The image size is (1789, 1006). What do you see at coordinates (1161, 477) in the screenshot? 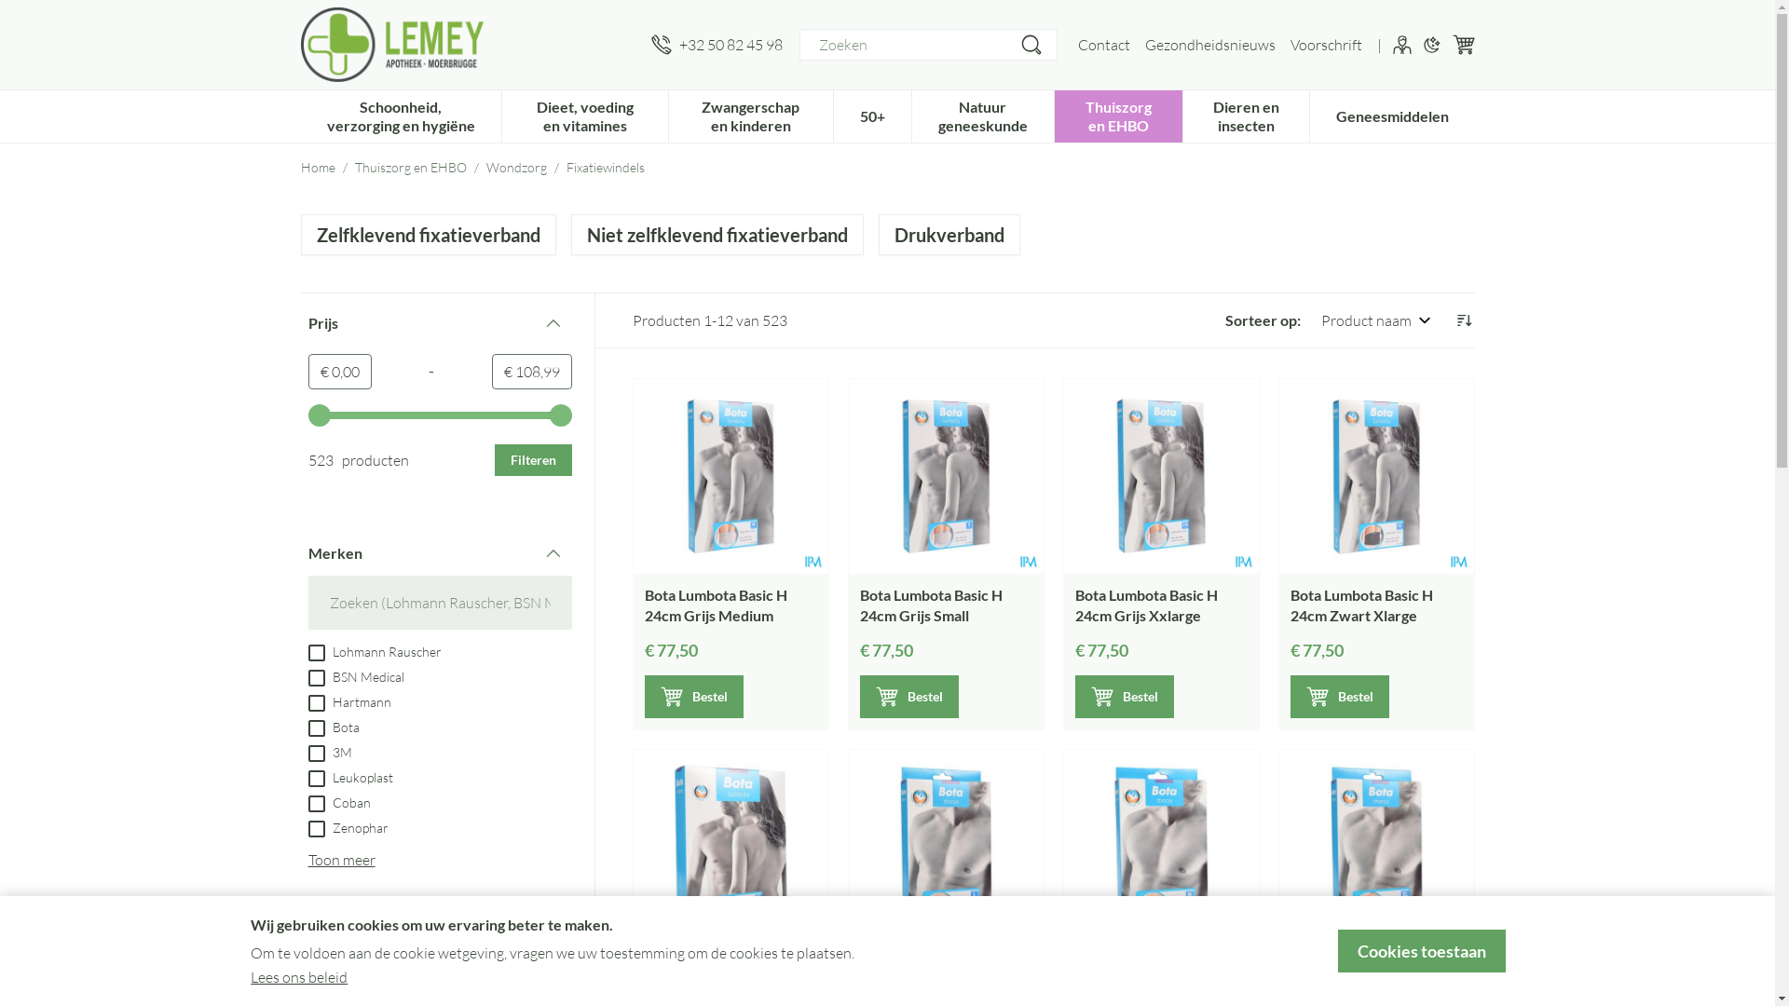
I see `Bota Lumbota Basic H 24cm Grijs Xxlarge` at bounding box center [1161, 477].